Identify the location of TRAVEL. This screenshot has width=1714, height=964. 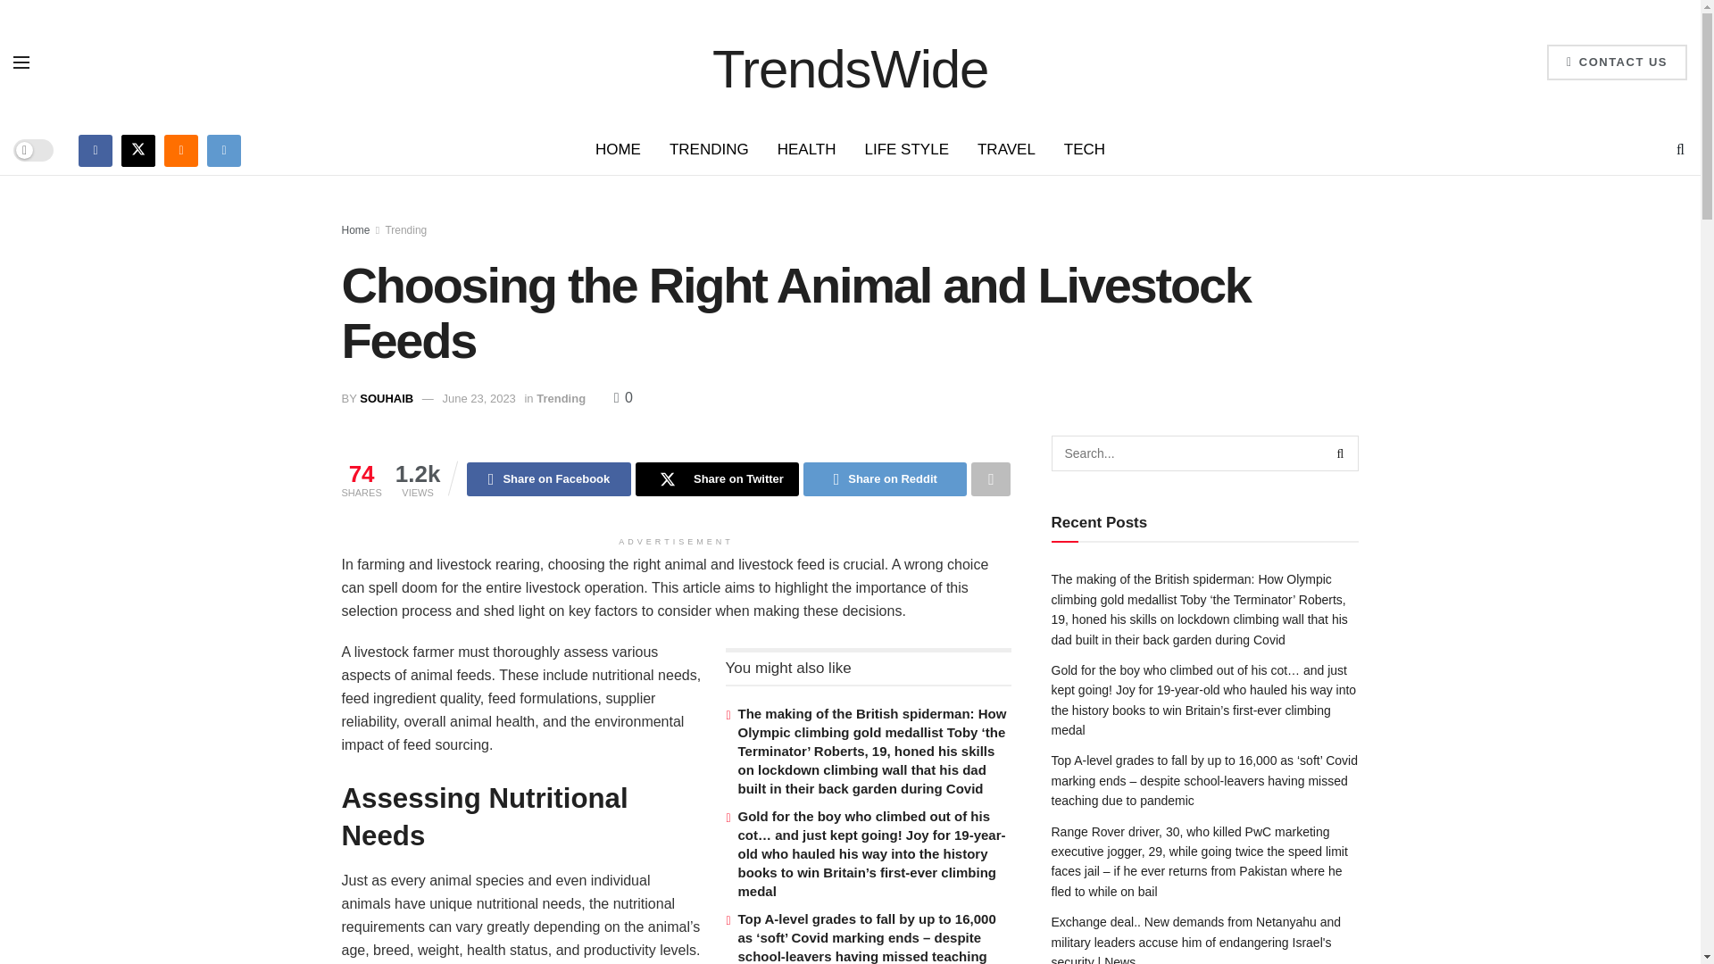
(1006, 150).